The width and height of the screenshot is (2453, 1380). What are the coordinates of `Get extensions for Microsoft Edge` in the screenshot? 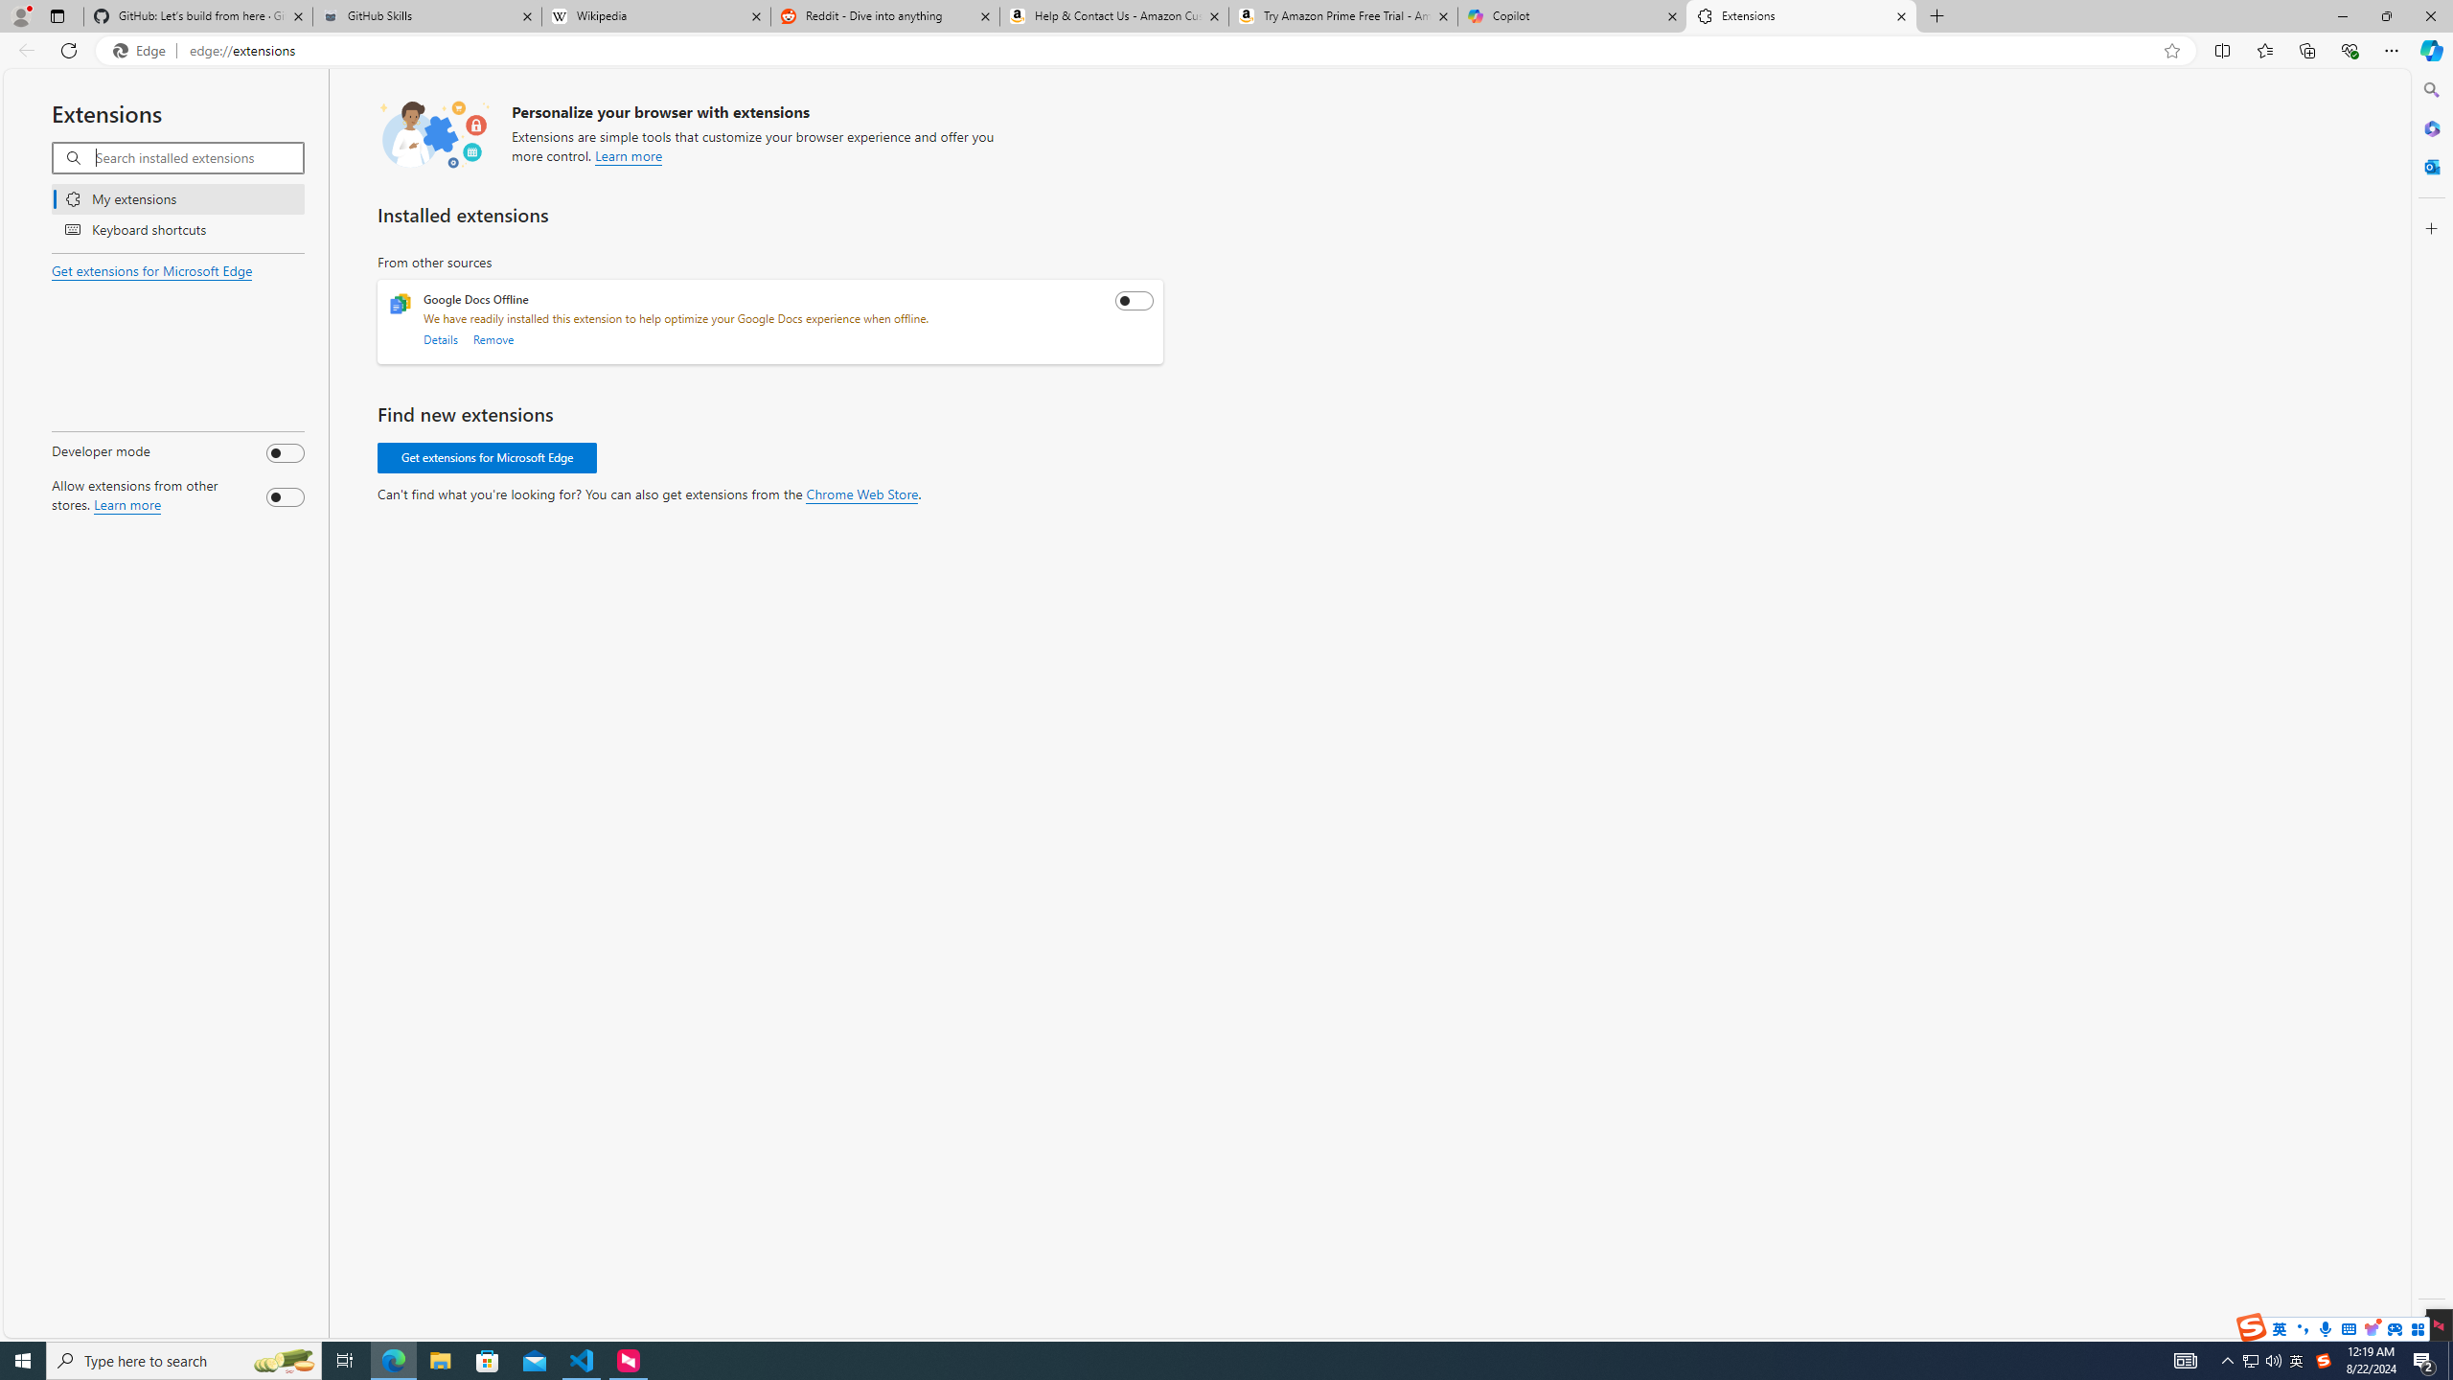 It's located at (488, 458).